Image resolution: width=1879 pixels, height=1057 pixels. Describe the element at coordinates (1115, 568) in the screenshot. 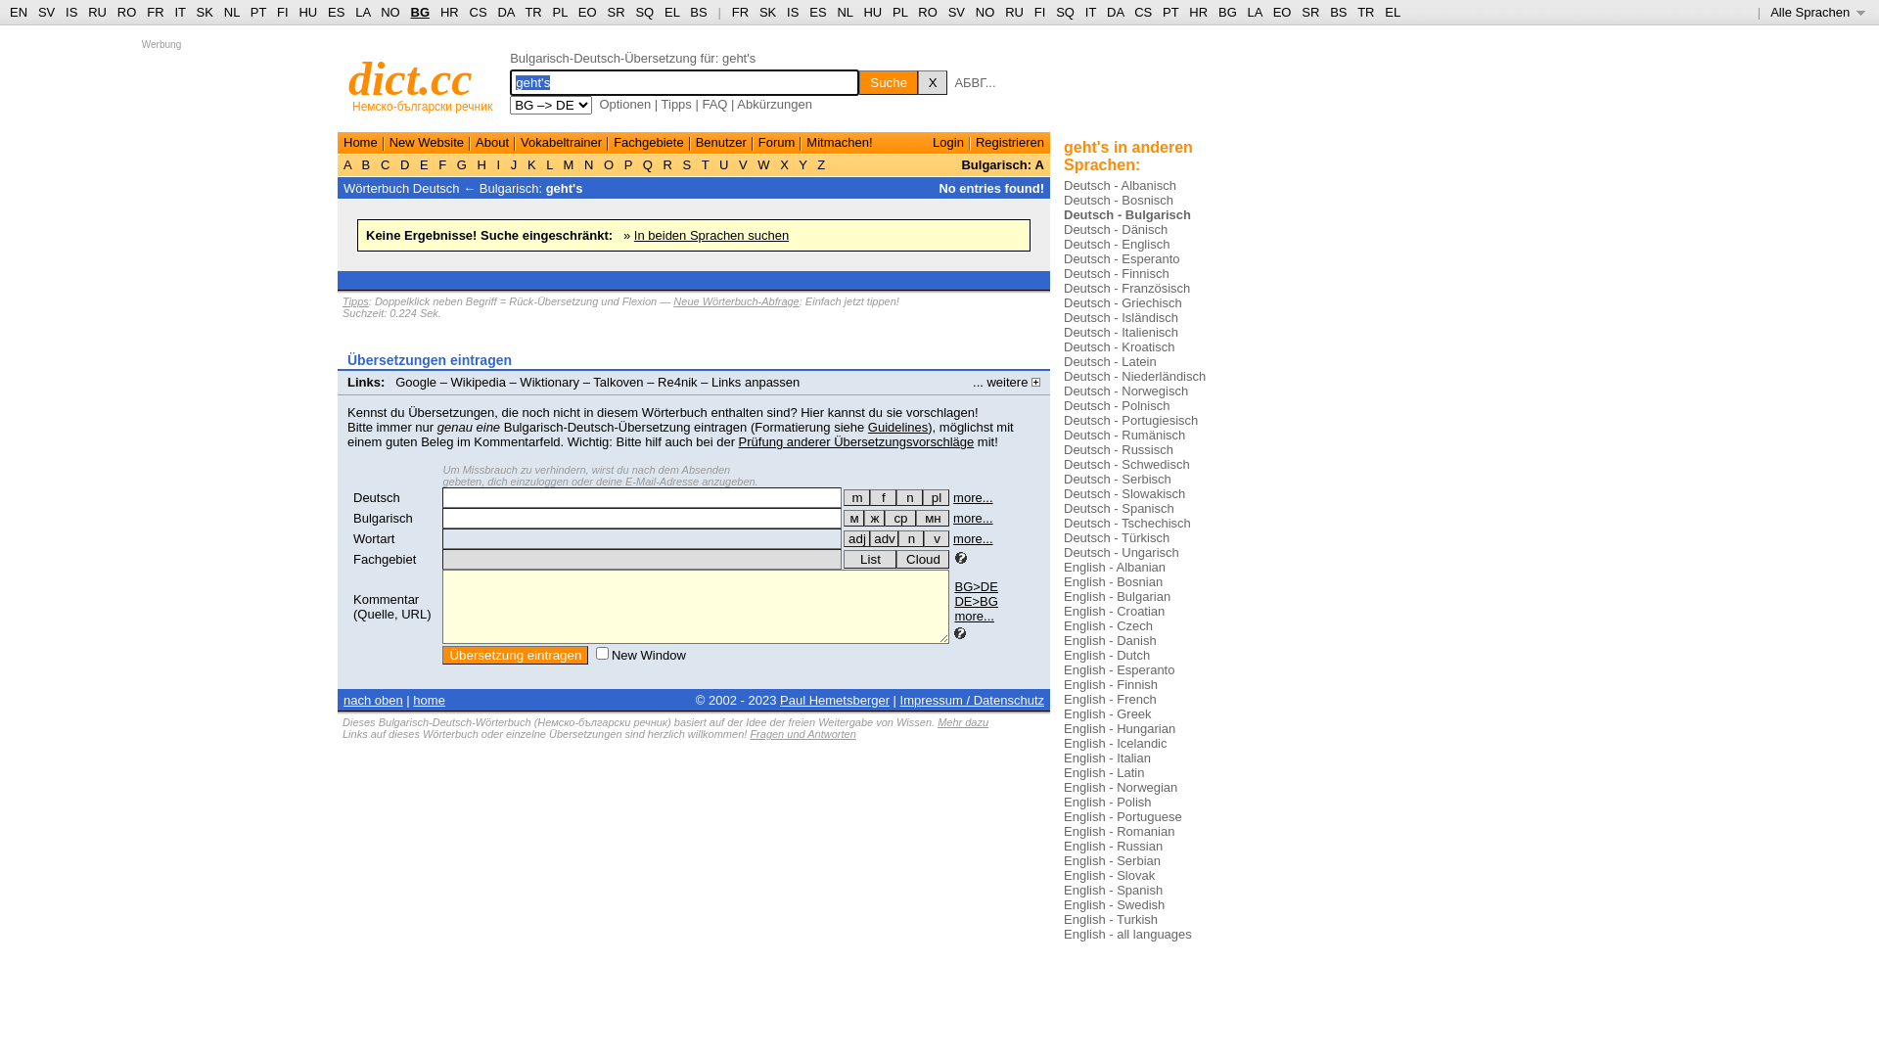

I see `English - Albanian` at that location.